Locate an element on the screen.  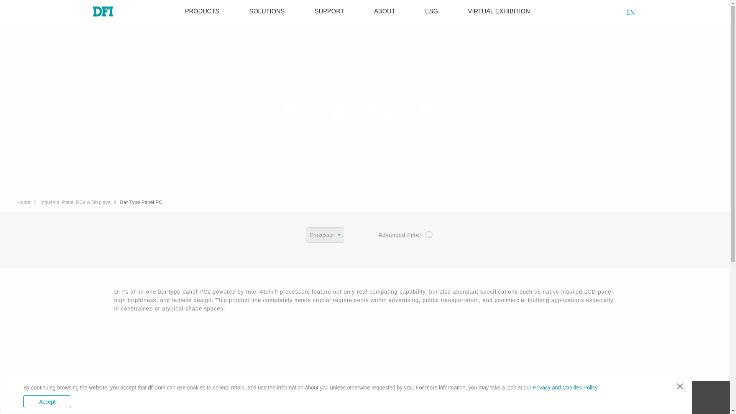
South is located at coordinates (619, 12).